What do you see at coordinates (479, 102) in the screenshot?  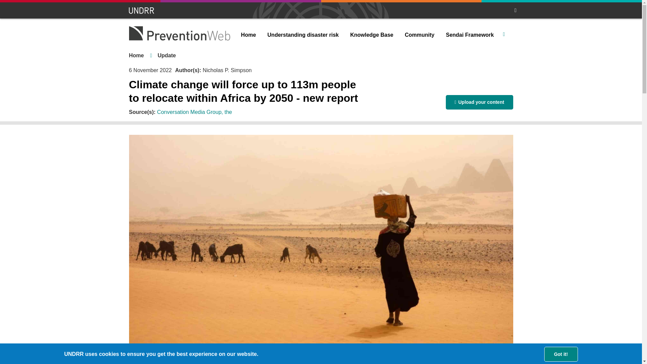 I see `Upload your content` at bounding box center [479, 102].